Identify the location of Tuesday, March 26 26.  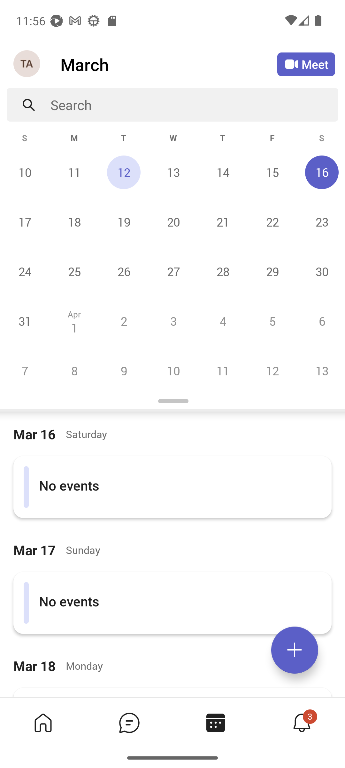
(124, 271).